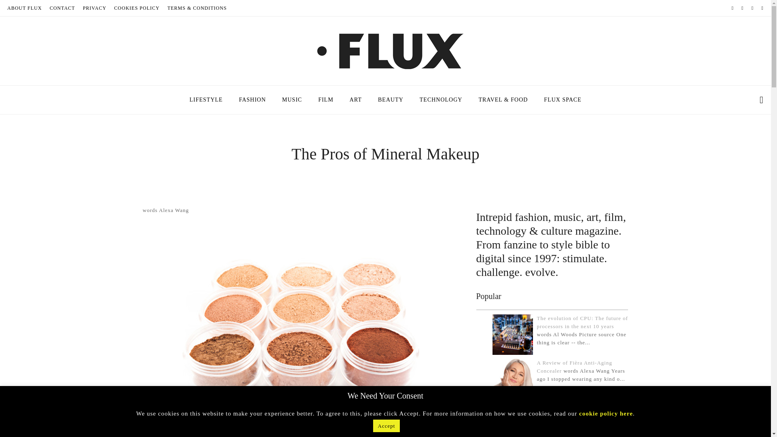  Describe the element at coordinates (137, 8) in the screenshot. I see `COOKIES POLICY` at that location.